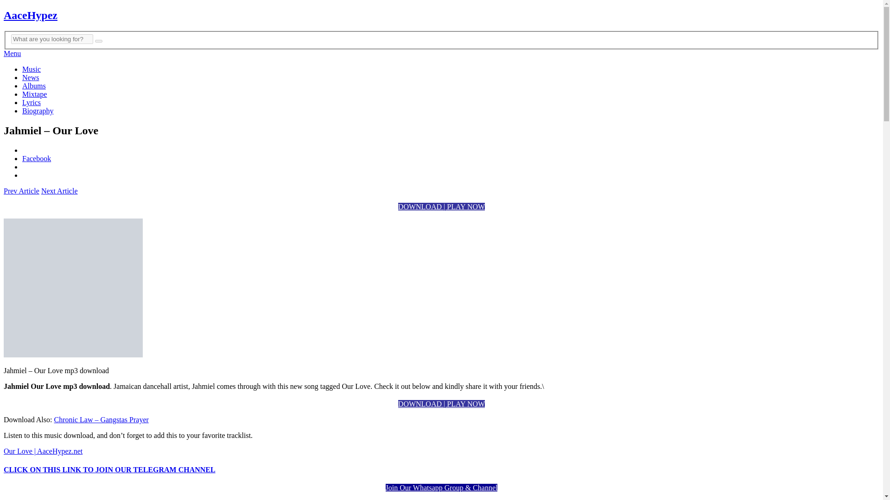  What do you see at coordinates (109, 469) in the screenshot?
I see `CLICK ON THIS LINK TO JOIN OUR TELEGRAM CHANNEL` at bounding box center [109, 469].